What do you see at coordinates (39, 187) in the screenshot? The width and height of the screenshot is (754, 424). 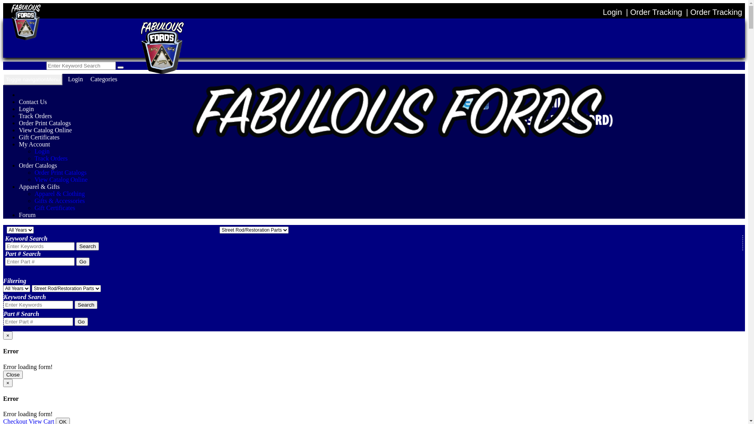 I see `Apparel & Gifts` at bounding box center [39, 187].